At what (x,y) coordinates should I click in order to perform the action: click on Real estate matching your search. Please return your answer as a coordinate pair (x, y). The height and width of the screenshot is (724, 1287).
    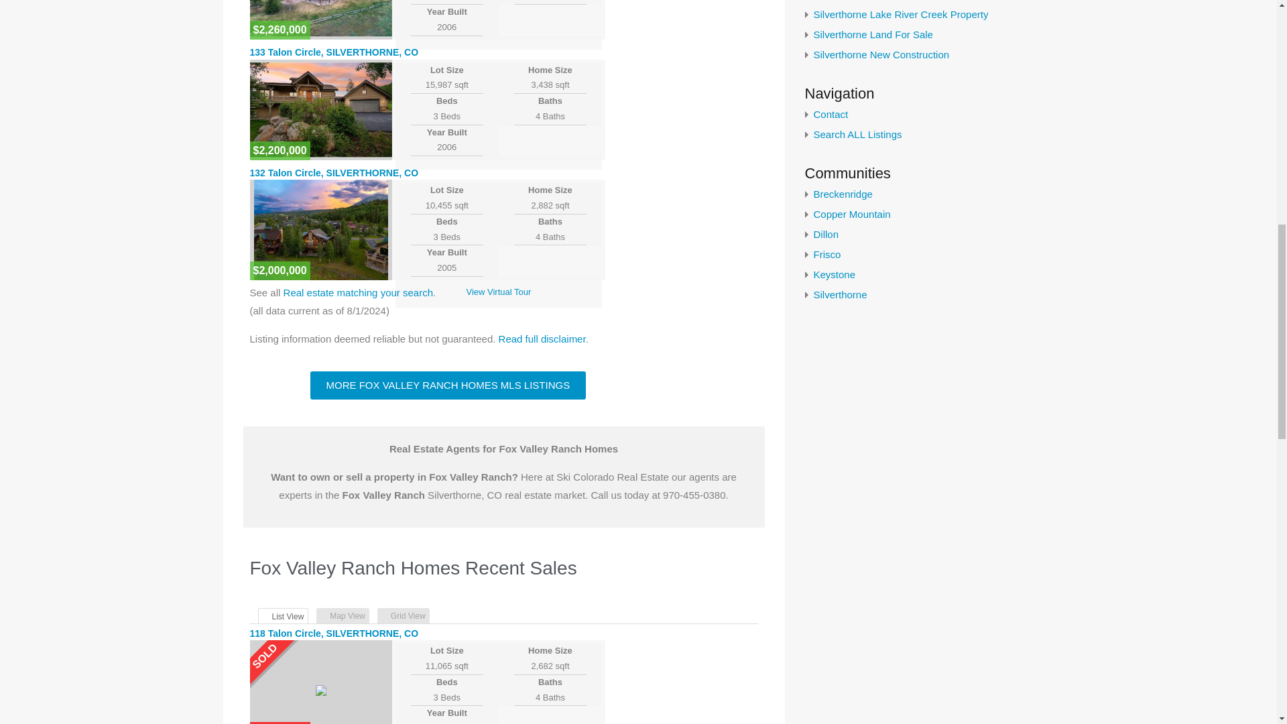
    Looking at the image, I should click on (358, 292).